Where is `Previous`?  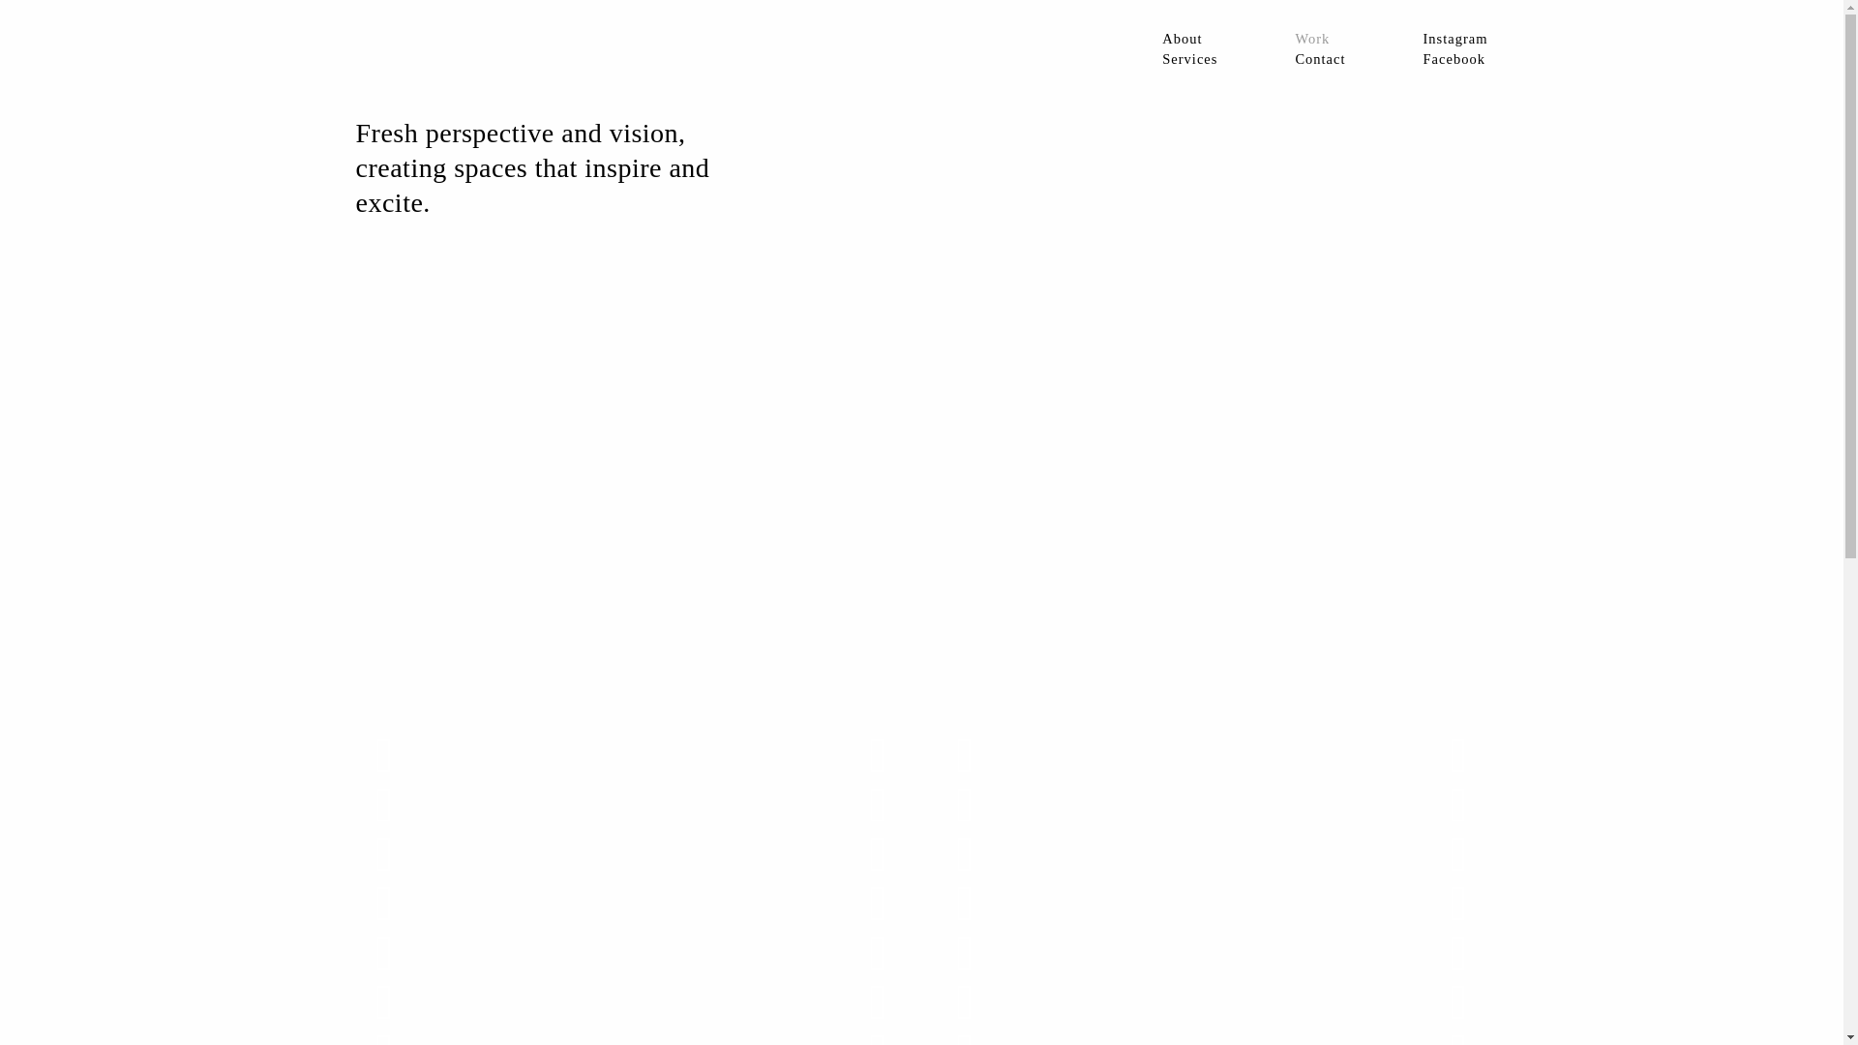
Previous is located at coordinates (965, 1001).